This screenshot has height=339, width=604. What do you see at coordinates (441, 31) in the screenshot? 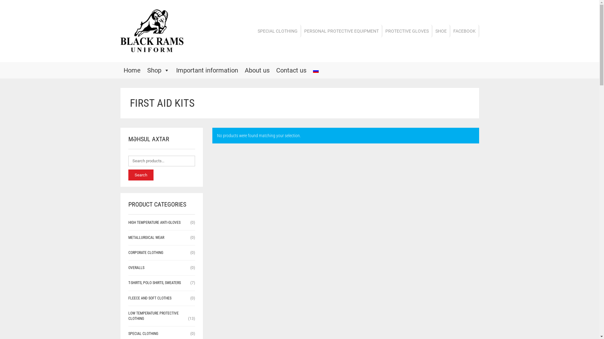
I see `SHOE` at bounding box center [441, 31].